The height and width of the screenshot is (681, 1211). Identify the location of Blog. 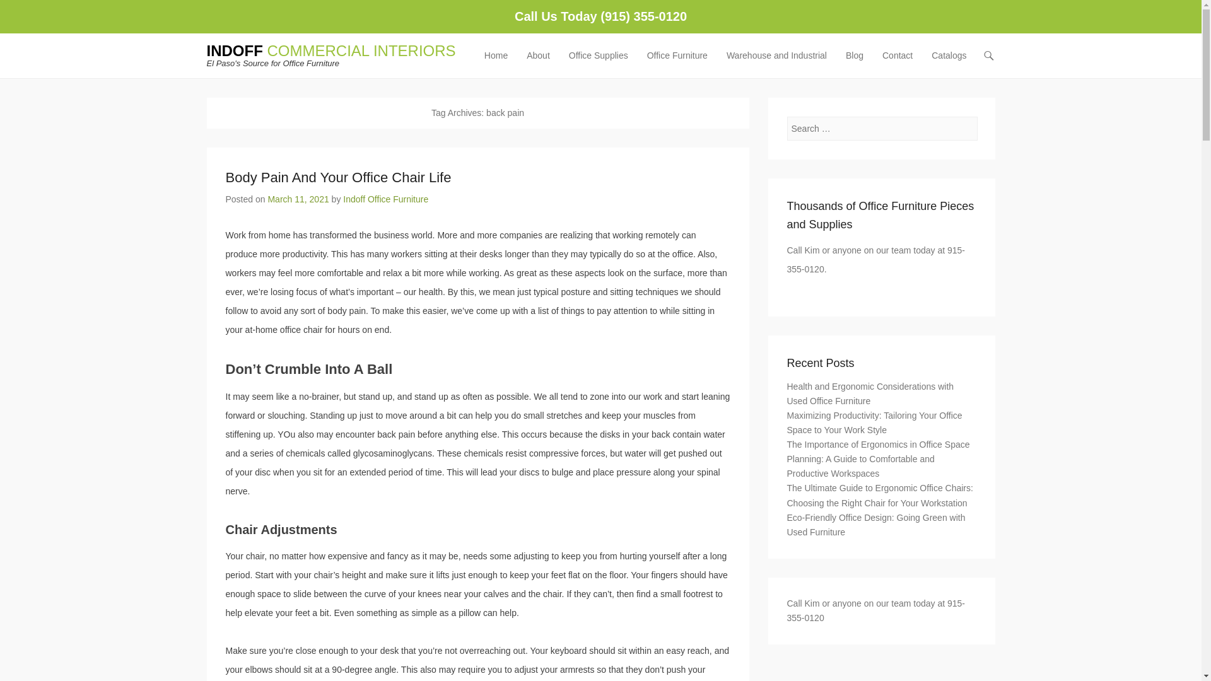
(854, 63).